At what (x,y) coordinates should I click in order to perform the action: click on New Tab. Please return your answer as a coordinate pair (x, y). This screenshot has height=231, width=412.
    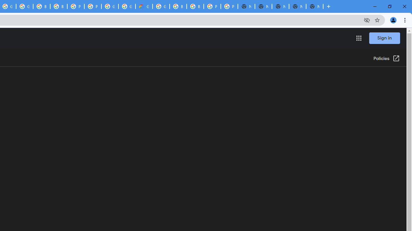
    Looking at the image, I should click on (314, 6).